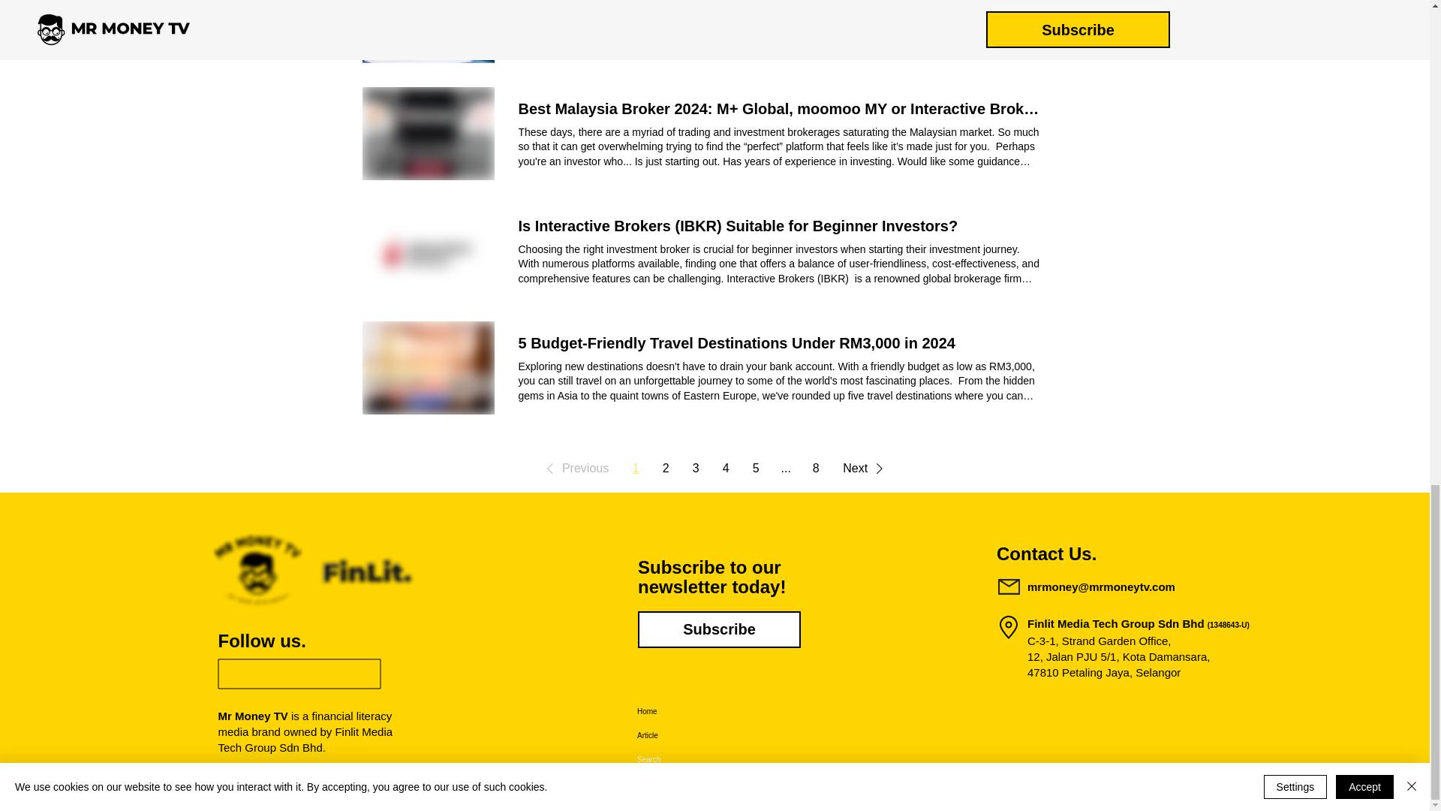 The width and height of the screenshot is (1441, 811). Describe the element at coordinates (695, 469) in the screenshot. I see `3` at that location.